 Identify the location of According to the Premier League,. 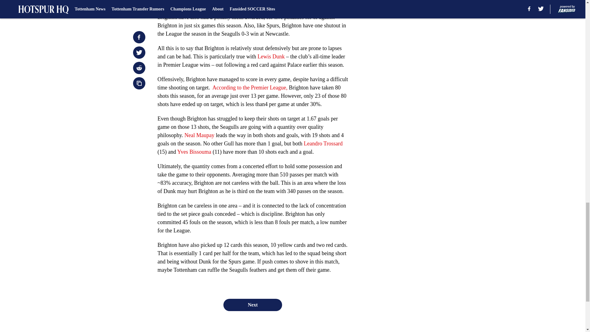
(250, 87).